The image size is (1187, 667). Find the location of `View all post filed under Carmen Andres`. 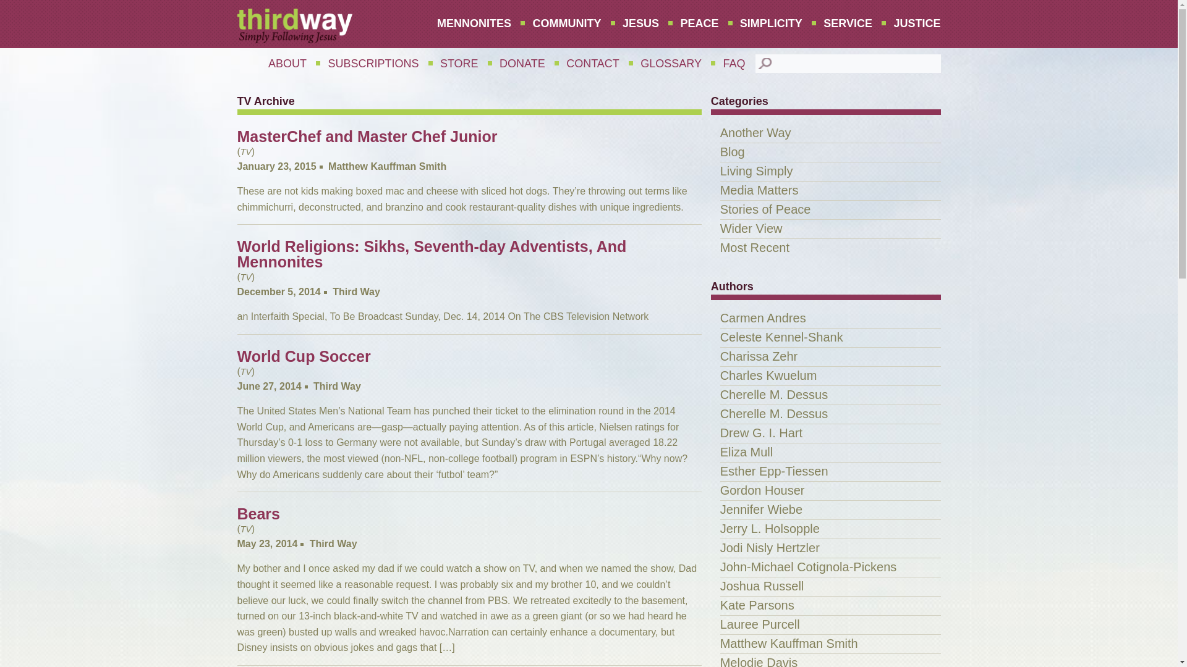

View all post filed under Carmen Andres is located at coordinates (763, 317).